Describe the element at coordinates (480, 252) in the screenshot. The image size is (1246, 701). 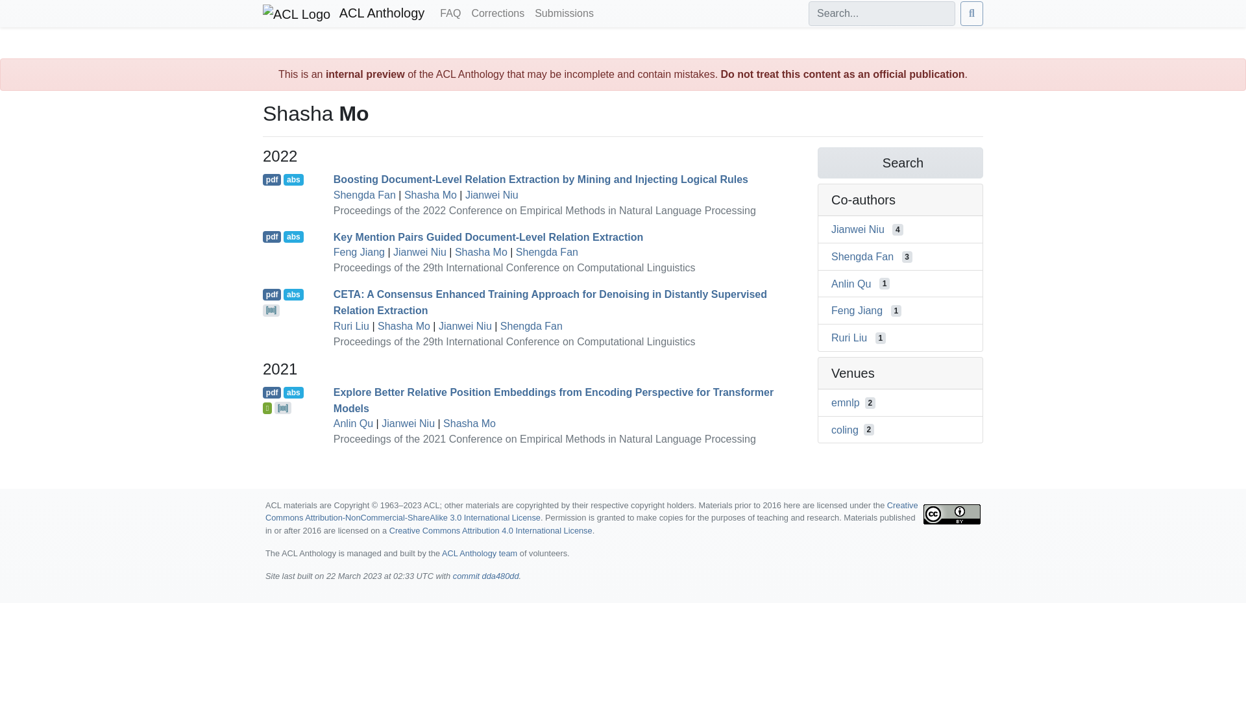
I see `Shasha Mo` at that location.